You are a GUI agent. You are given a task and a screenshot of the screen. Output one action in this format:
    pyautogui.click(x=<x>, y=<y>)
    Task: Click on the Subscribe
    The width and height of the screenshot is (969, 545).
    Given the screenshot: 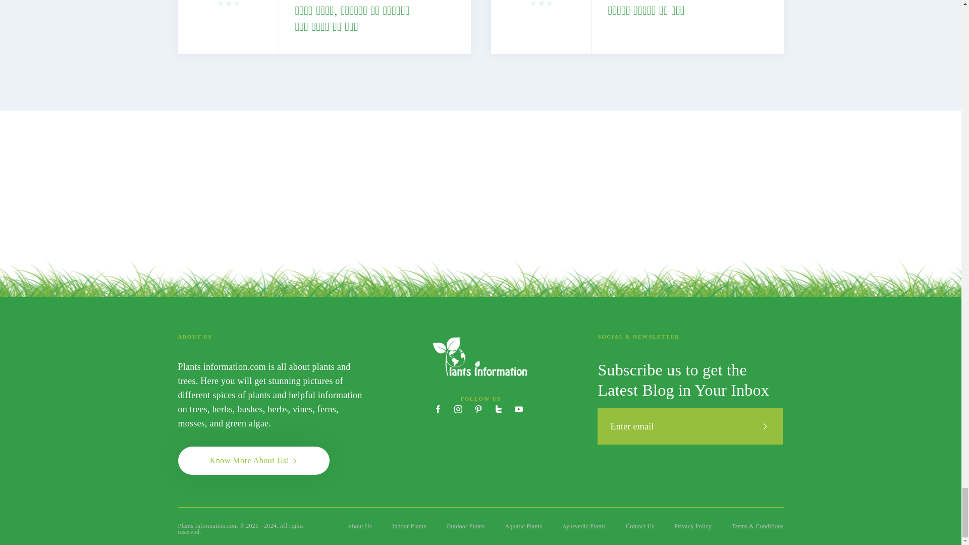 What is the action you would take?
    pyautogui.click(x=765, y=426)
    